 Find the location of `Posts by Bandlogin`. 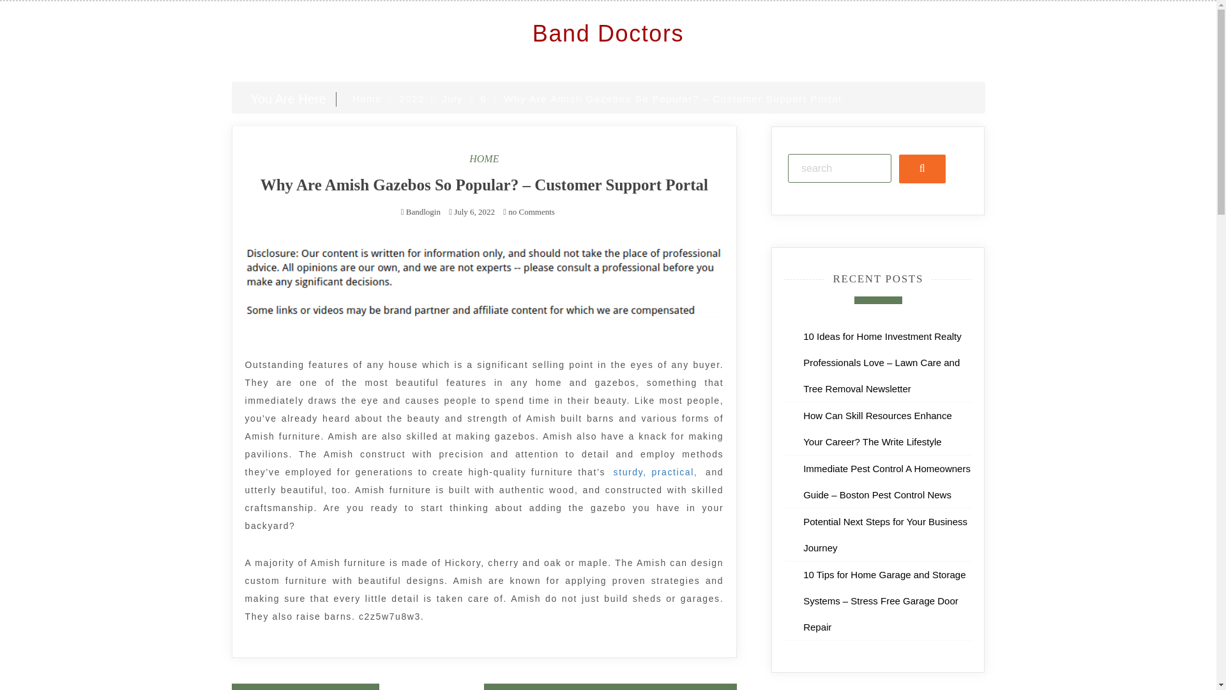

Posts by Bandlogin is located at coordinates (423, 212).